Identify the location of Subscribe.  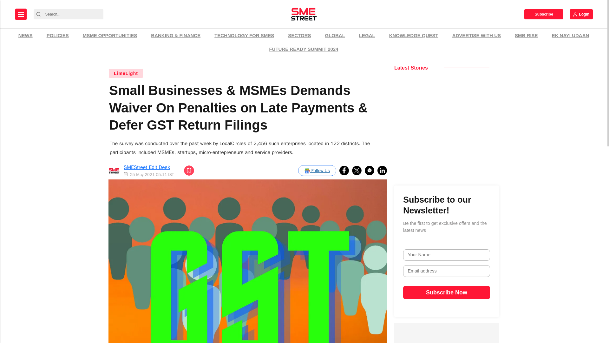
(544, 14).